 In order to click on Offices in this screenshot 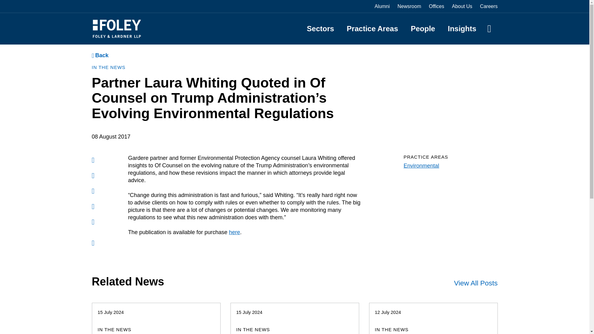, I will do `click(437, 6)`.